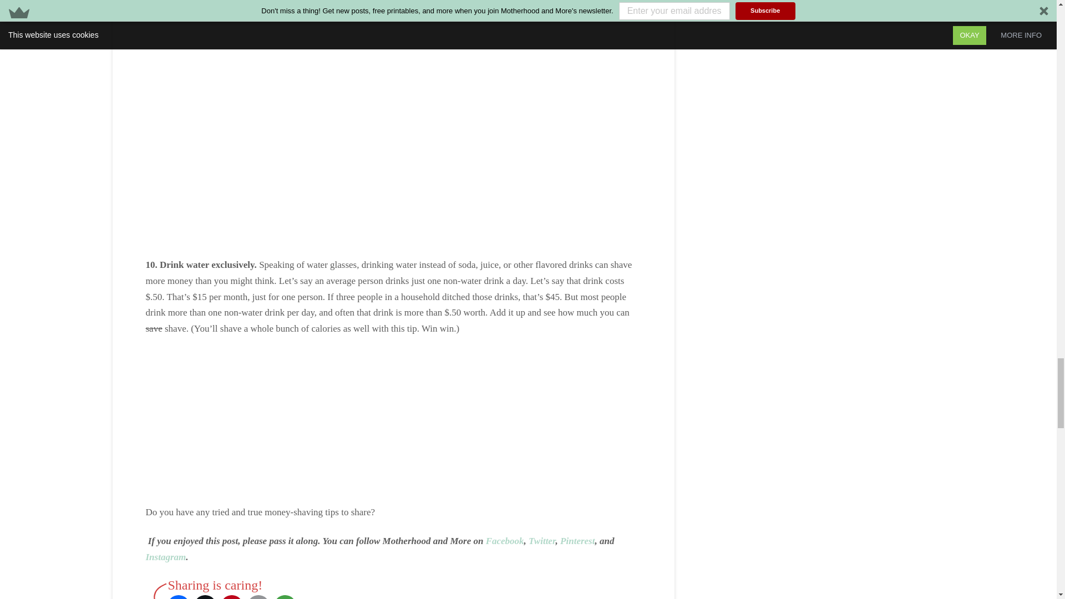 The height and width of the screenshot is (599, 1065). What do you see at coordinates (178, 596) in the screenshot?
I see `Facebook` at bounding box center [178, 596].